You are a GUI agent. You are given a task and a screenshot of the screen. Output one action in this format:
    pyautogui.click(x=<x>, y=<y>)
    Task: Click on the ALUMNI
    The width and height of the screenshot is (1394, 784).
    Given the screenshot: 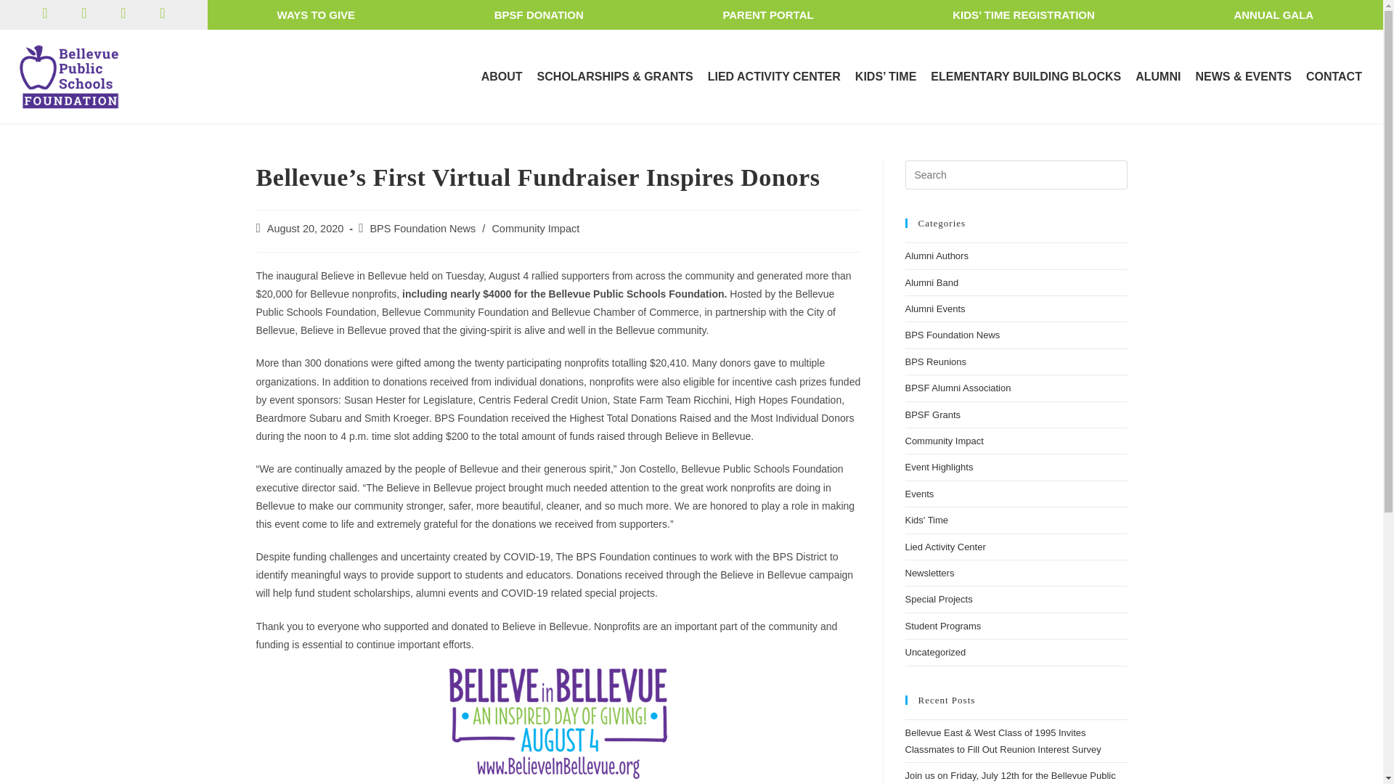 What is the action you would take?
    pyautogui.click(x=1157, y=77)
    